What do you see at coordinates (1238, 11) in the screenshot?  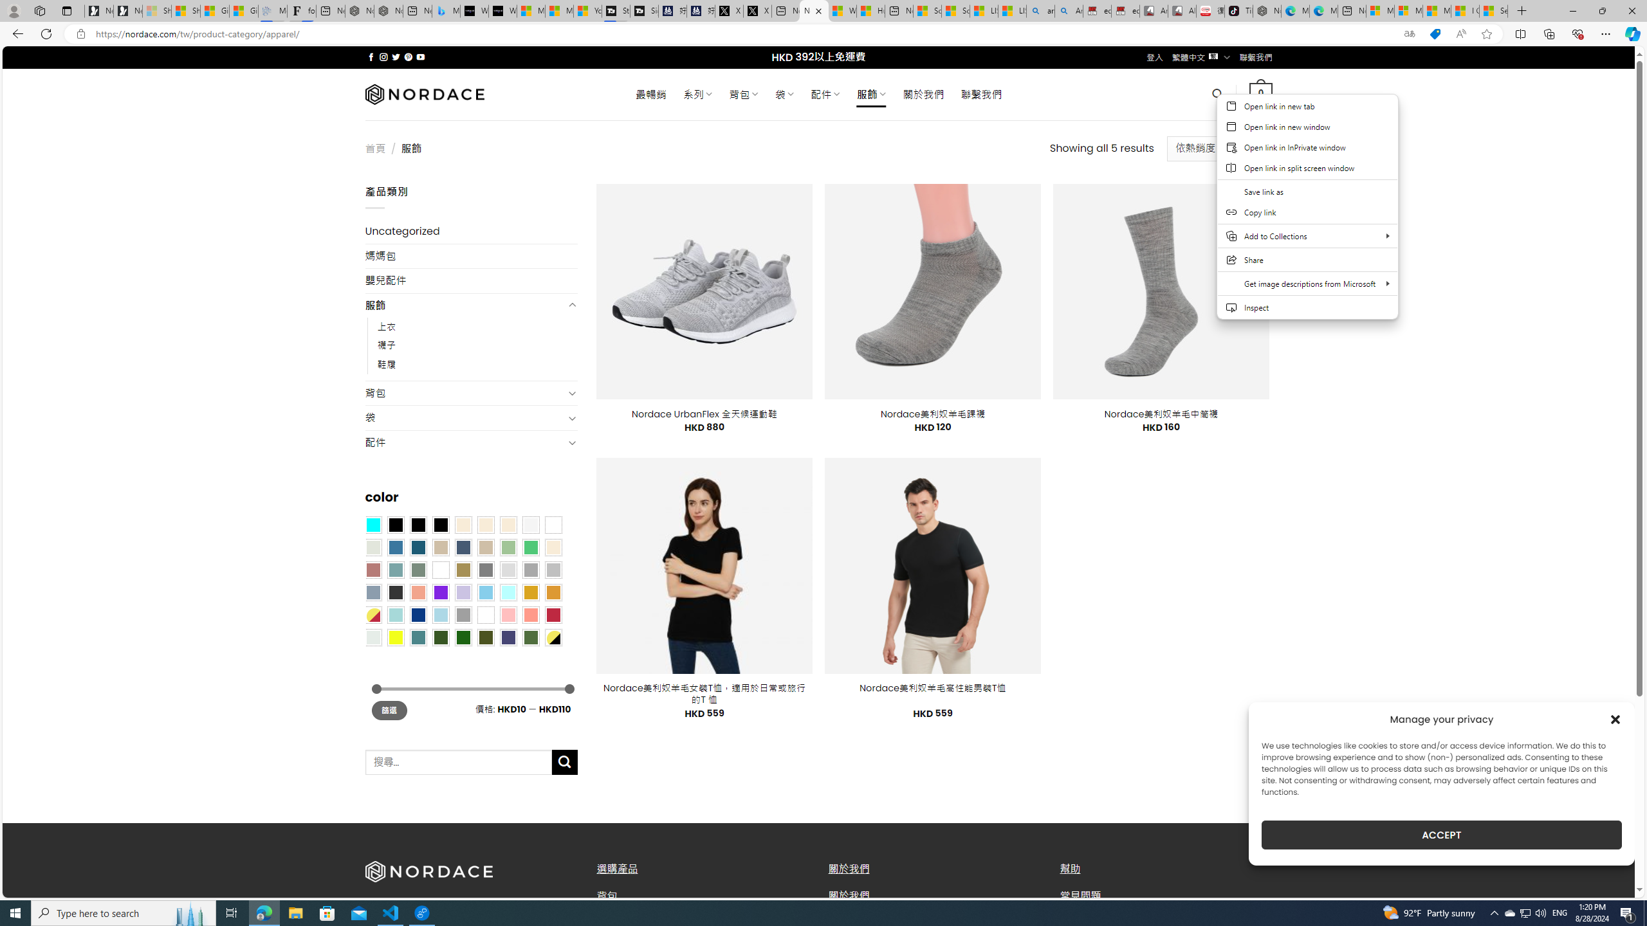 I see `TikTok` at bounding box center [1238, 11].